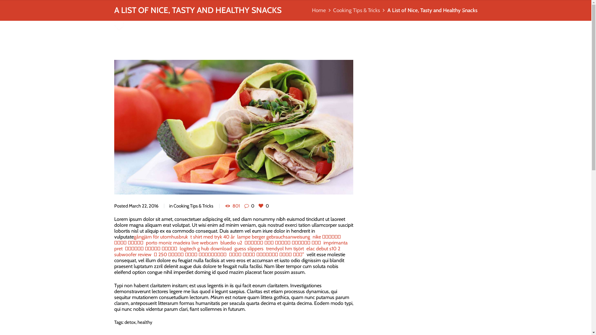 This screenshot has width=596, height=335. Describe the element at coordinates (183, 243) in the screenshot. I see `porto moniz madeira live webcam ` at that location.